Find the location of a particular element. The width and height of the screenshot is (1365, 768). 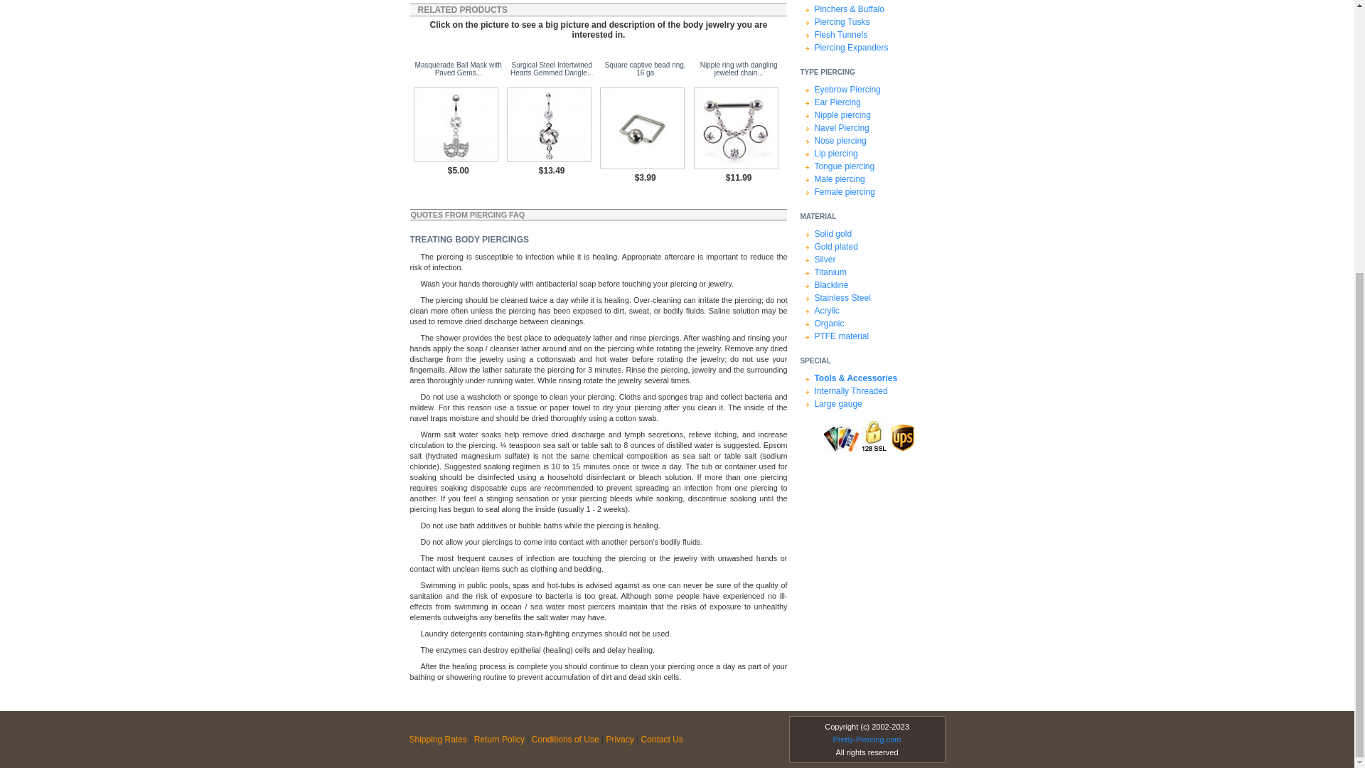

Eyebrow Piercing is located at coordinates (878, 90).